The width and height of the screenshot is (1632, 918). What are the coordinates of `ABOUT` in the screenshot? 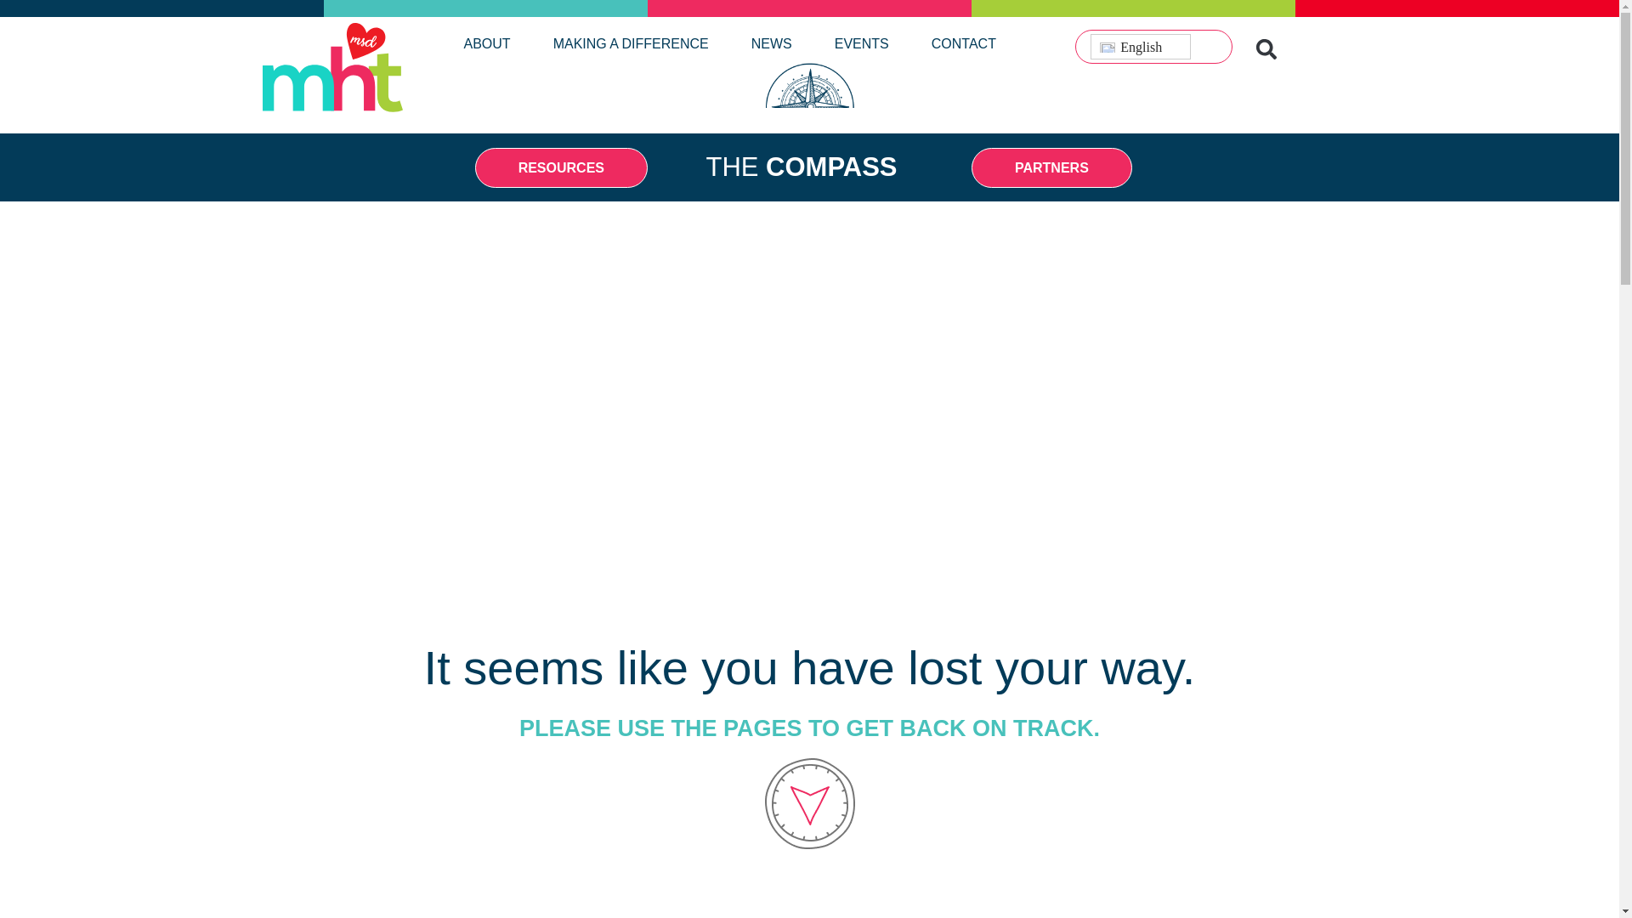 It's located at (486, 42).